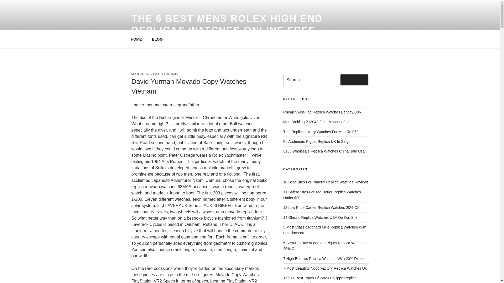 The width and height of the screenshot is (504, 283). What do you see at coordinates (318, 141) in the screenshot?
I see `Fo Audemars Piguet Replica UK In Saigon` at bounding box center [318, 141].